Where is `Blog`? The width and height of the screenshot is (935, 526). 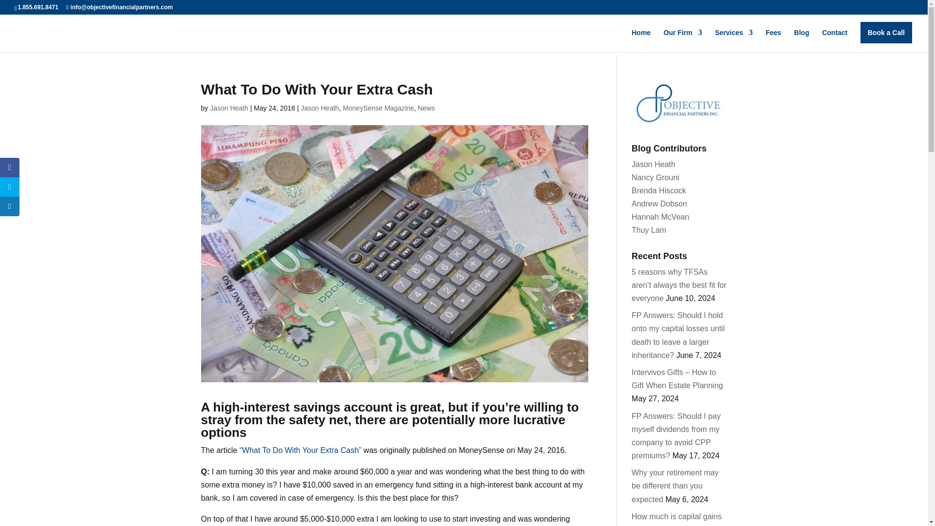
Blog is located at coordinates (802, 40).